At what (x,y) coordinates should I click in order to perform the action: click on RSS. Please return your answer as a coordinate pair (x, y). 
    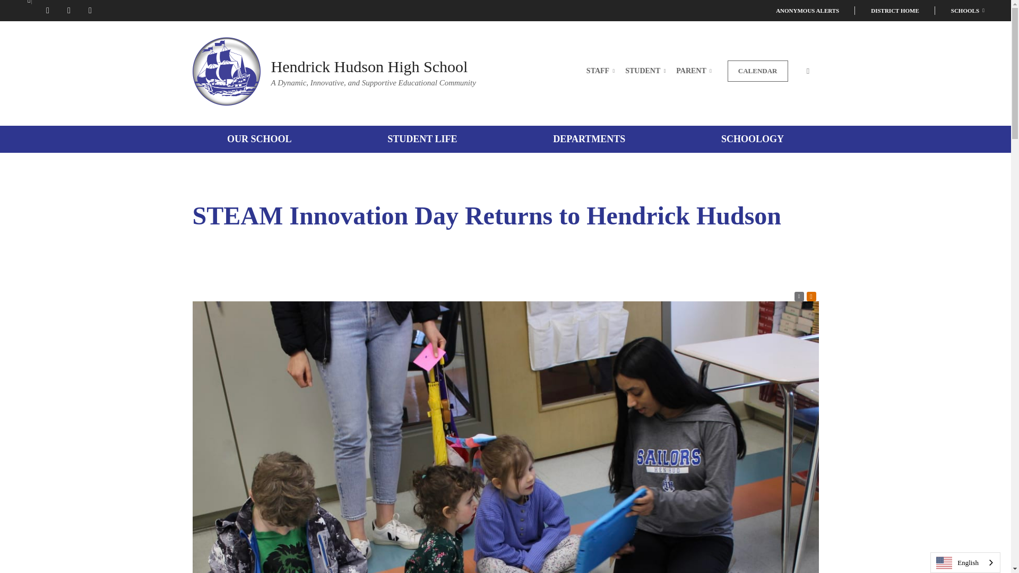
    Looking at the image, I should click on (798, 296).